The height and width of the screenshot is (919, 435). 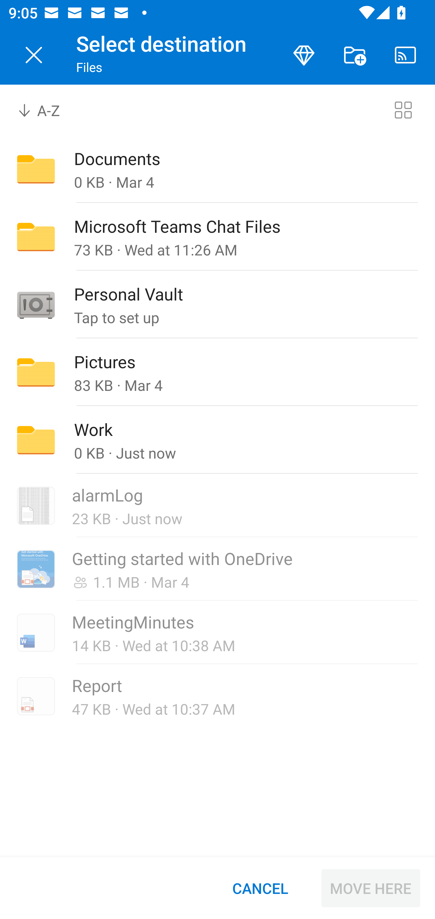 I want to click on Document Report 47 KB · Wed at 10:37 AM, so click(x=217, y=696).